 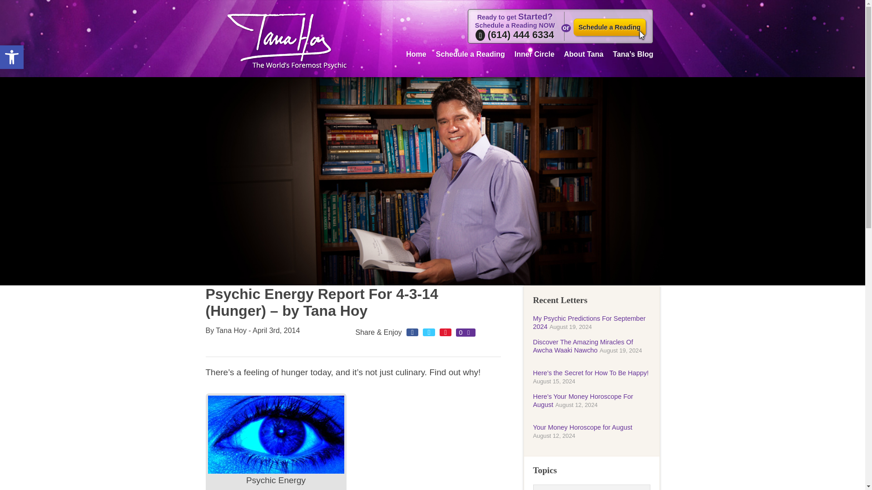 I want to click on Home, so click(x=12, y=57).